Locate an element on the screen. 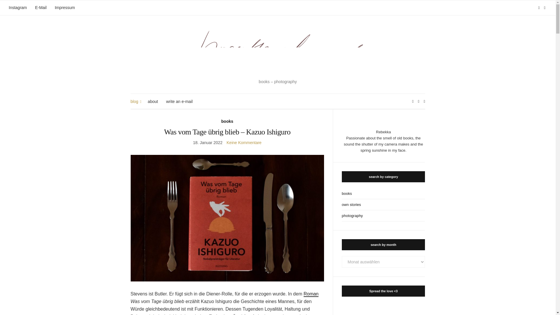  Impressum is located at coordinates (65, 8).